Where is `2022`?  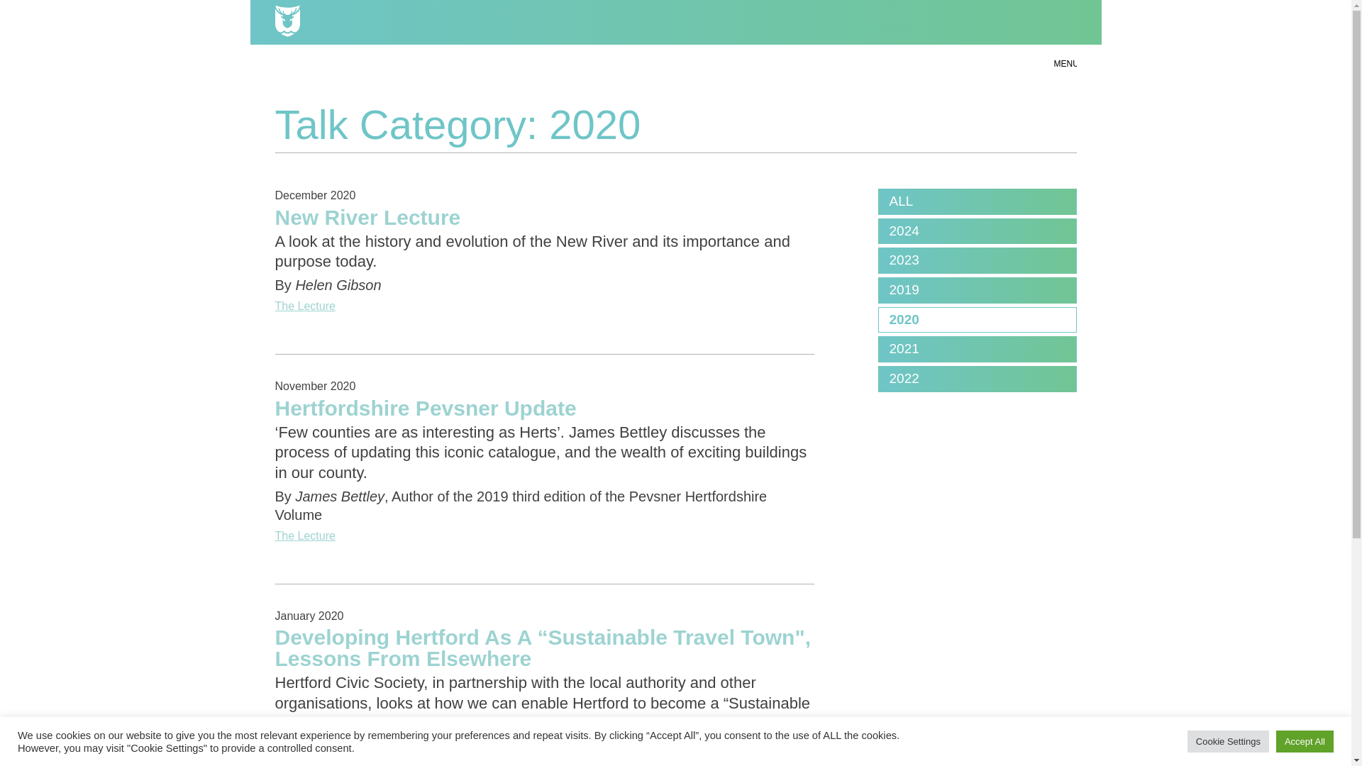 2022 is located at coordinates (977, 379).